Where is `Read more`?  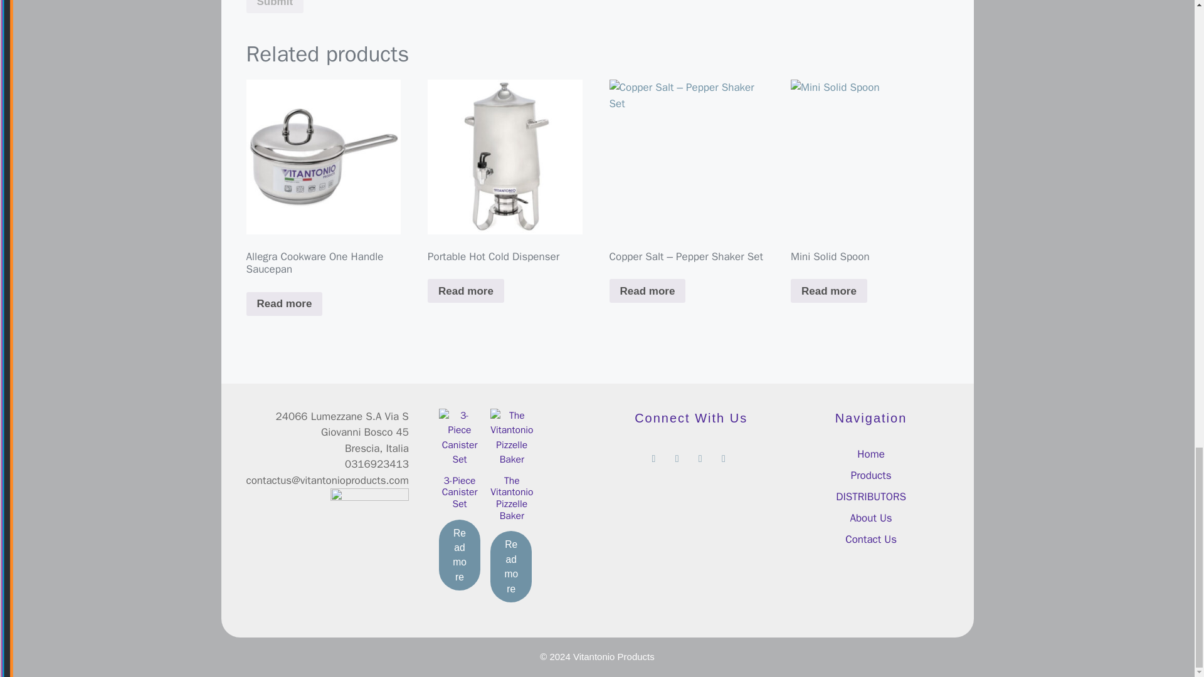 Read more is located at coordinates (647, 290).